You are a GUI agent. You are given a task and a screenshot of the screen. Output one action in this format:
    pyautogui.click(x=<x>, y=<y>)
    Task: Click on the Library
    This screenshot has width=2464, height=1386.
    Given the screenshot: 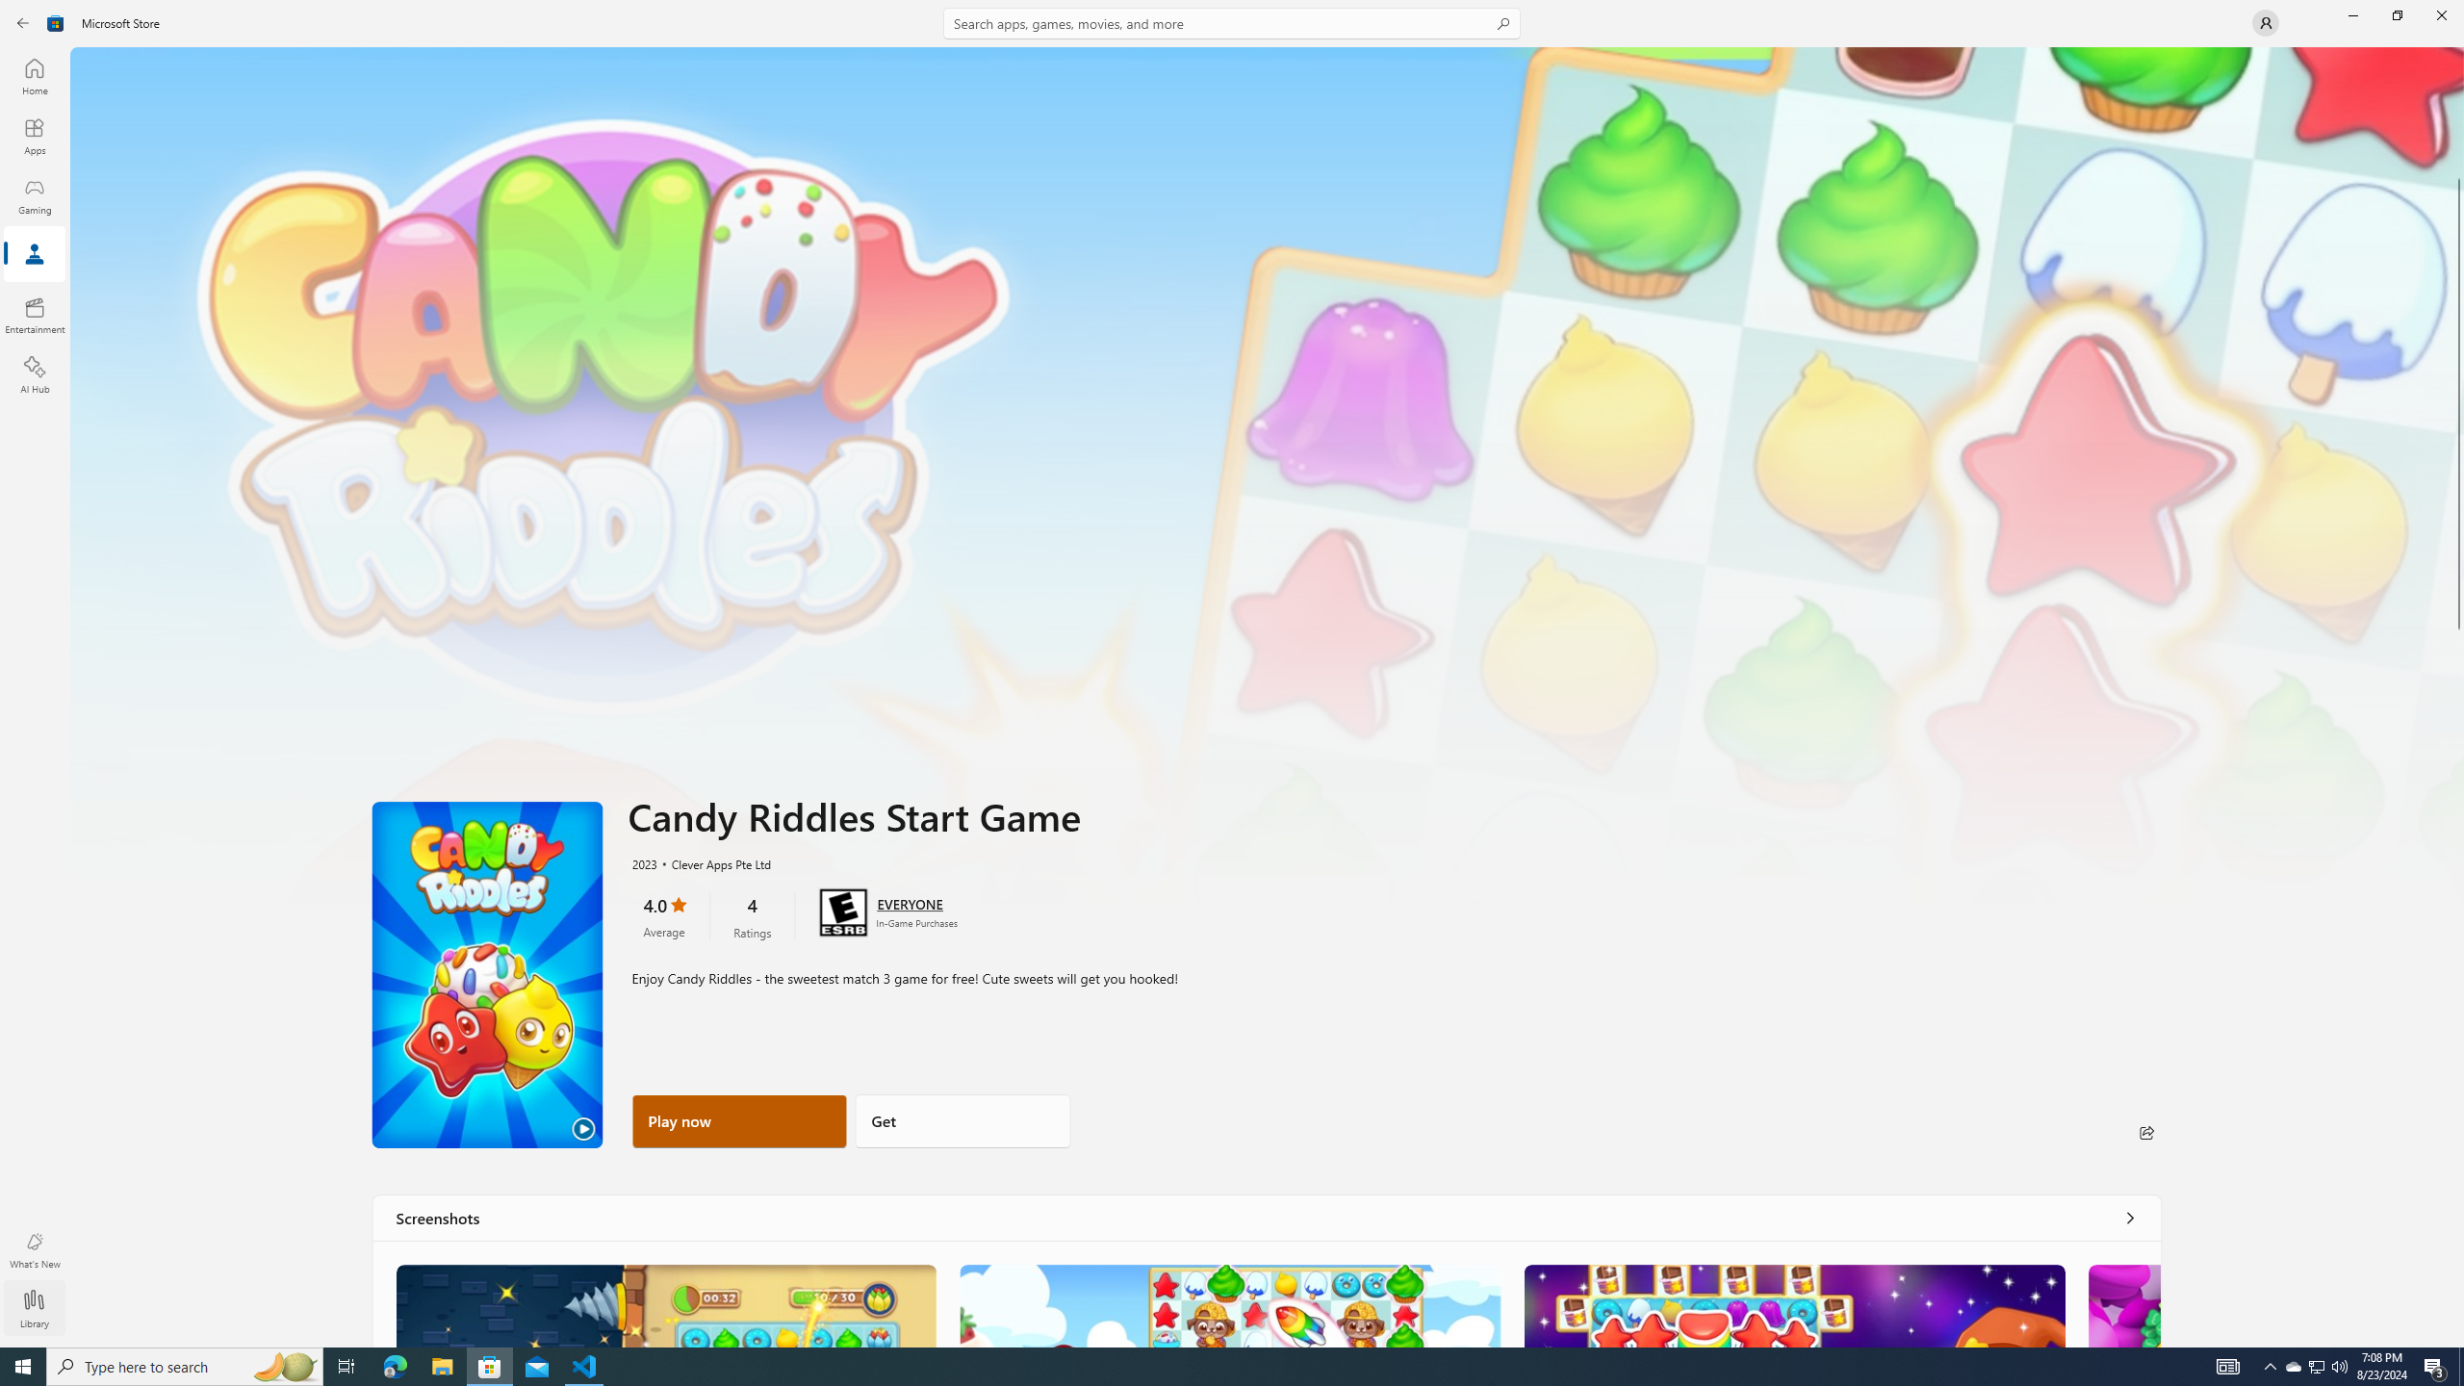 What is the action you would take?
    pyautogui.click(x=35, y=1300)
    